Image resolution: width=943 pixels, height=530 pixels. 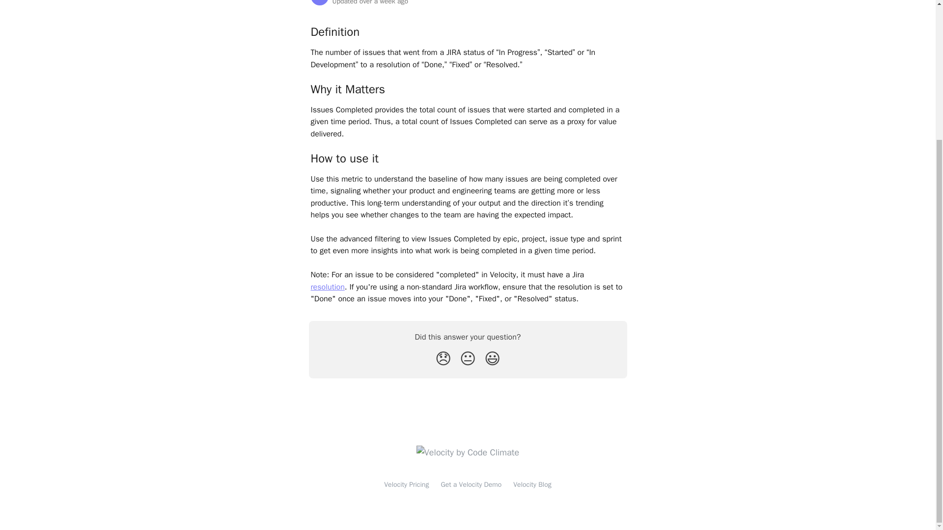 I want to click on Velocity Blog, so click(x=531, y=484).